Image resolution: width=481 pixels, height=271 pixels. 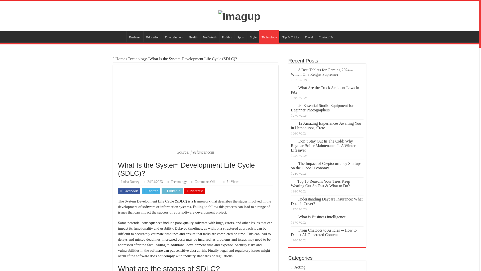 I want to click on Imagup, so click(x=239, y=21).